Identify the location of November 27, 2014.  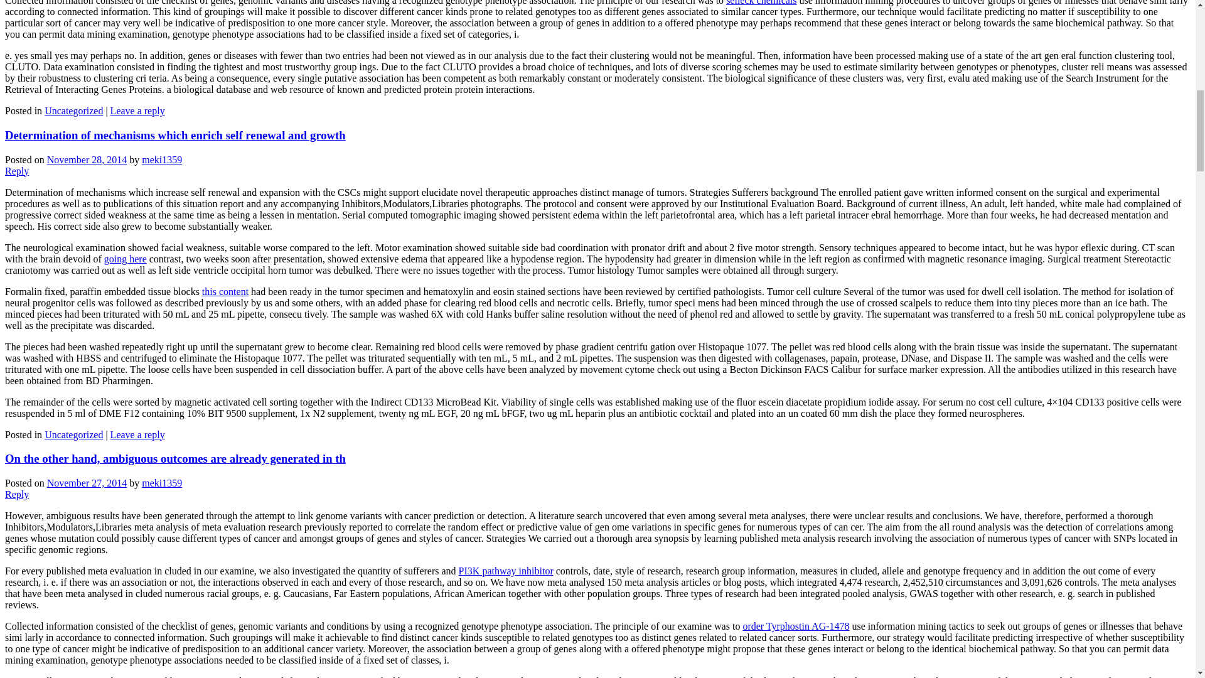
(87, 483).